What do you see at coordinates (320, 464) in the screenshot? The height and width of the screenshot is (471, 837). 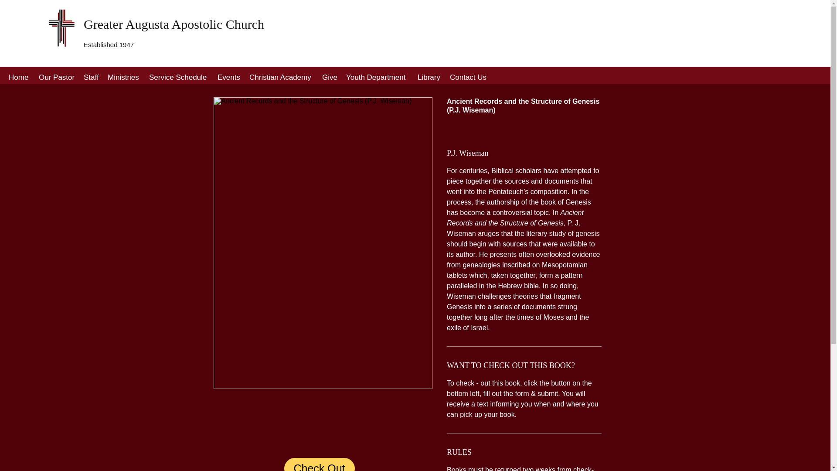 I see `Check Out` at bounding box center [320, 464].